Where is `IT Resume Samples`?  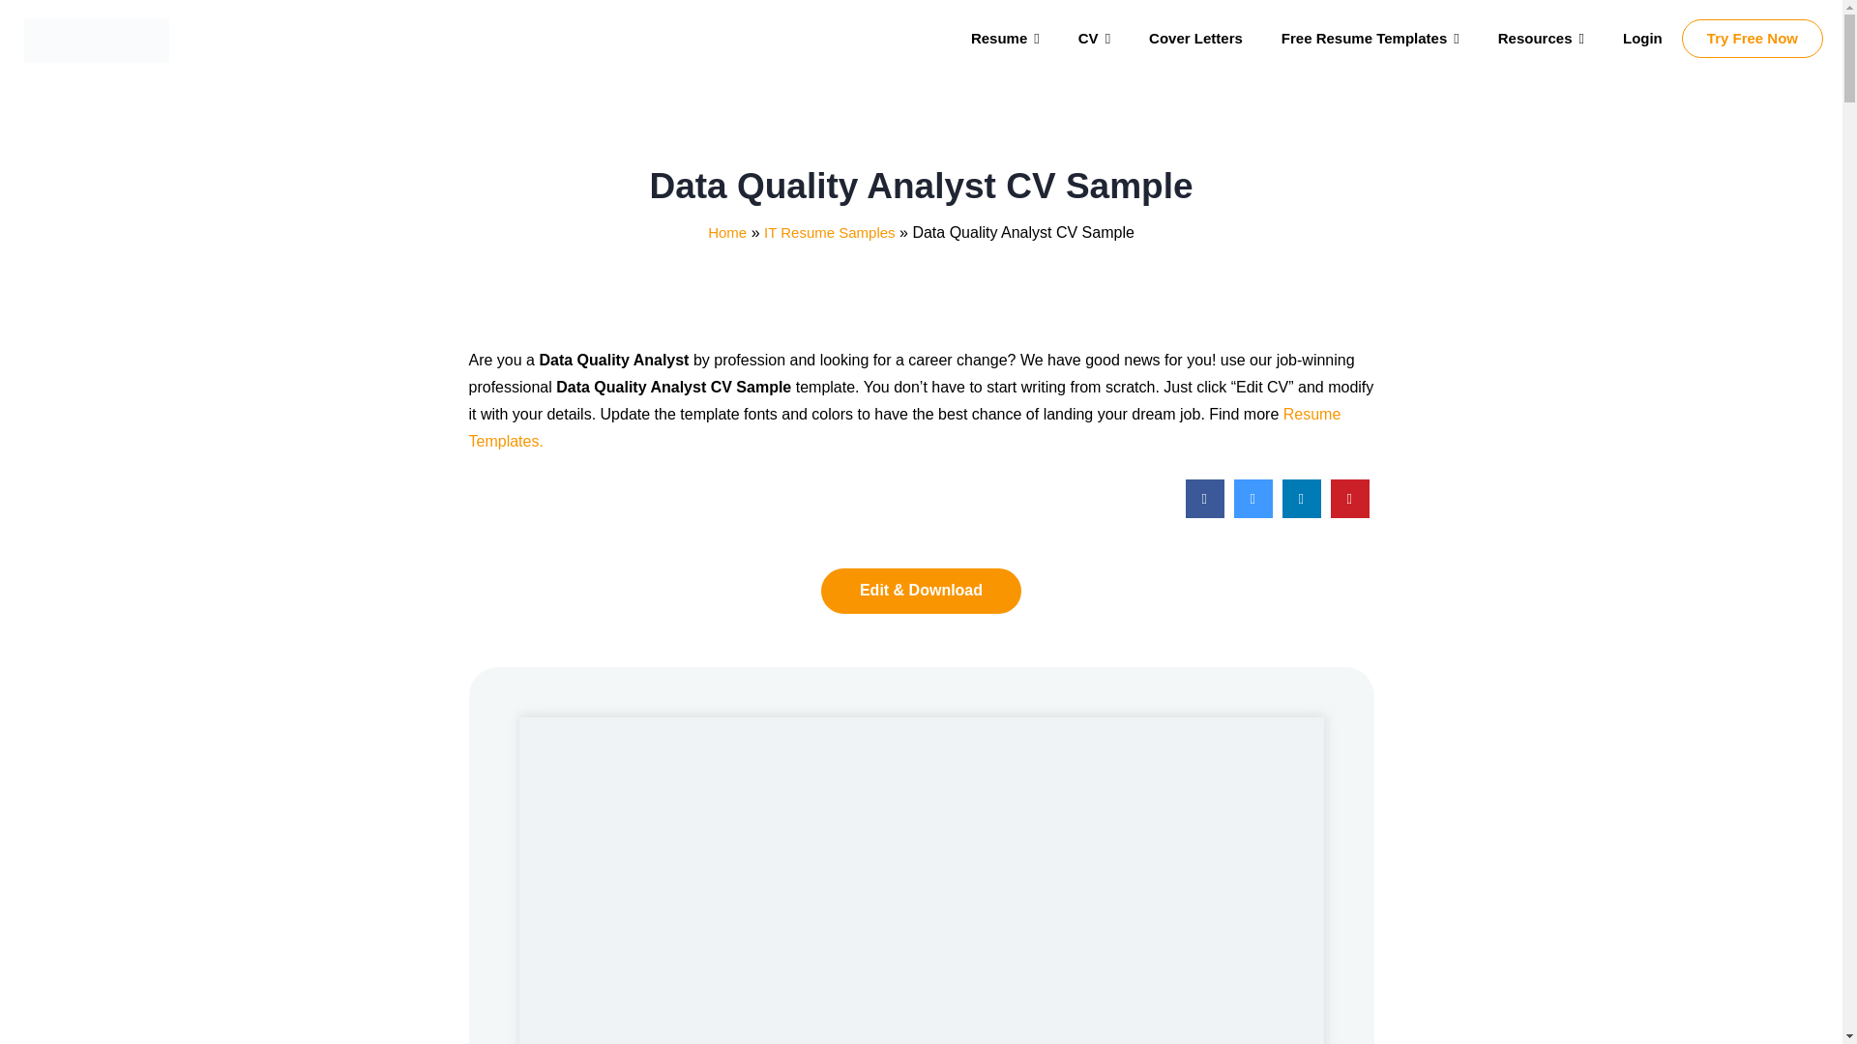 IT Resume Samples is located at coordinates (829, 232).